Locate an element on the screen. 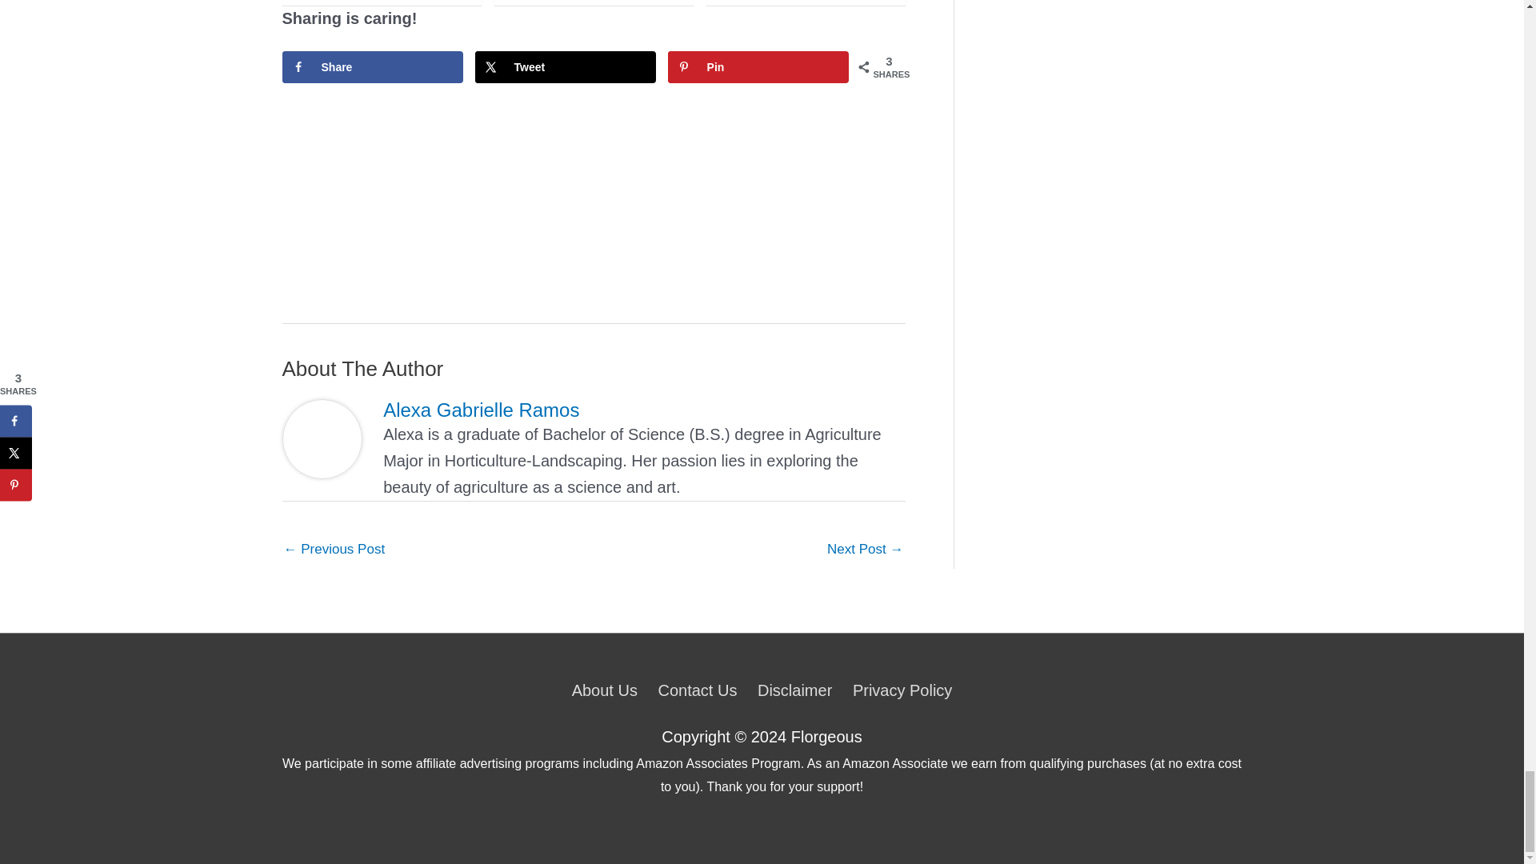  Save to Pinterest is located at coordinates (758, 66).